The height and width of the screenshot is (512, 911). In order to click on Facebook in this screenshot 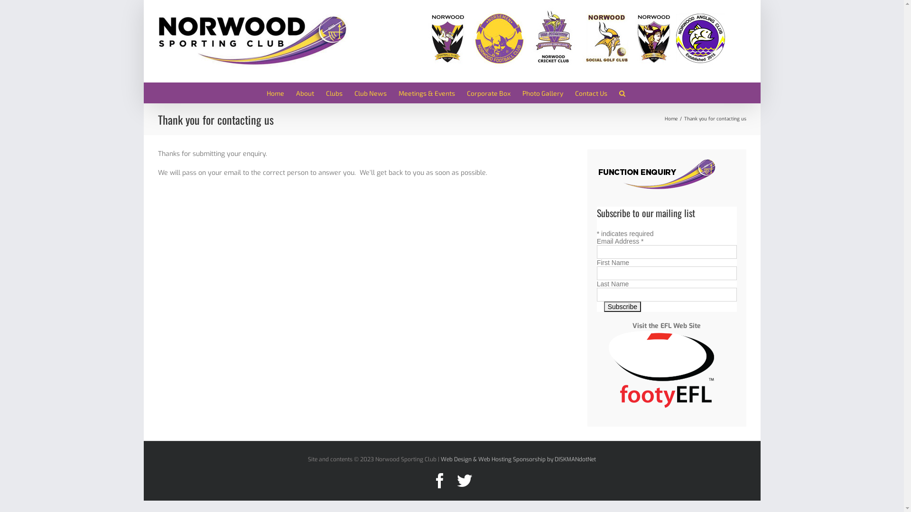, I will do `click(439, 481)`.